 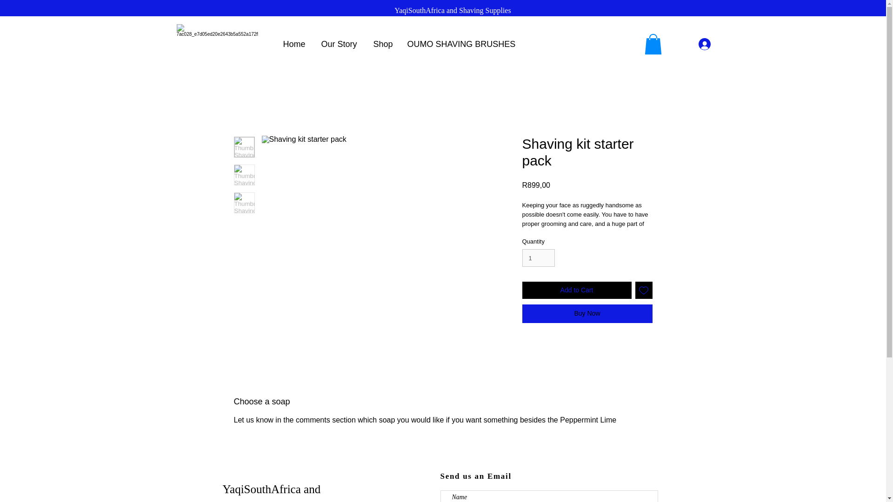 I want to click on OUMO SHAVING BRUSHES, so click(x=457, y=44).